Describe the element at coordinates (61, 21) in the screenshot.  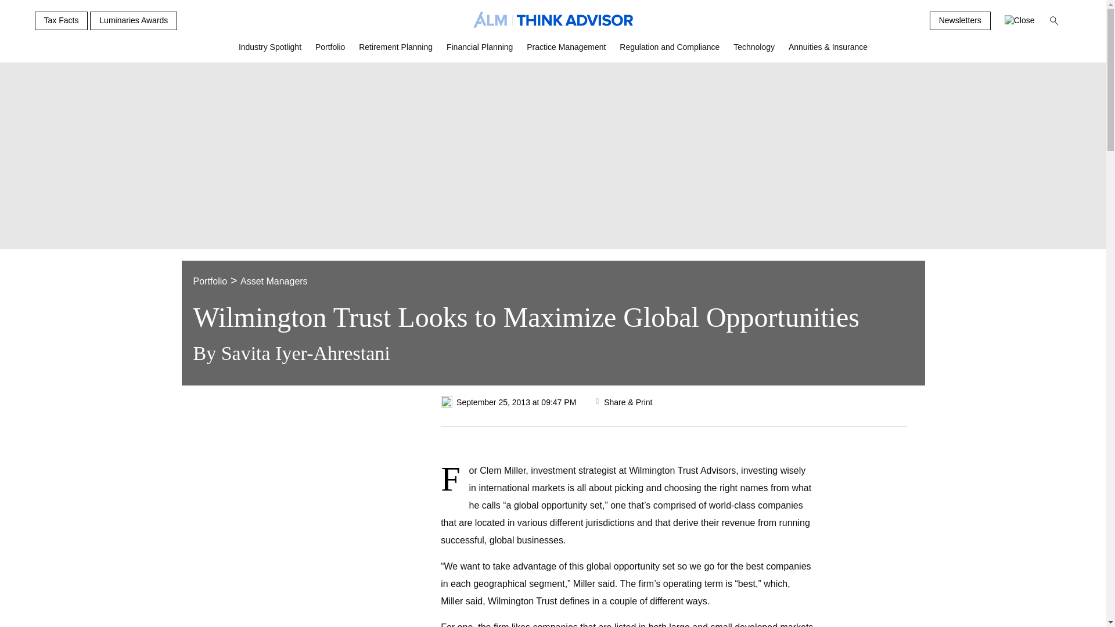
I see `Tax Facts` at that location.